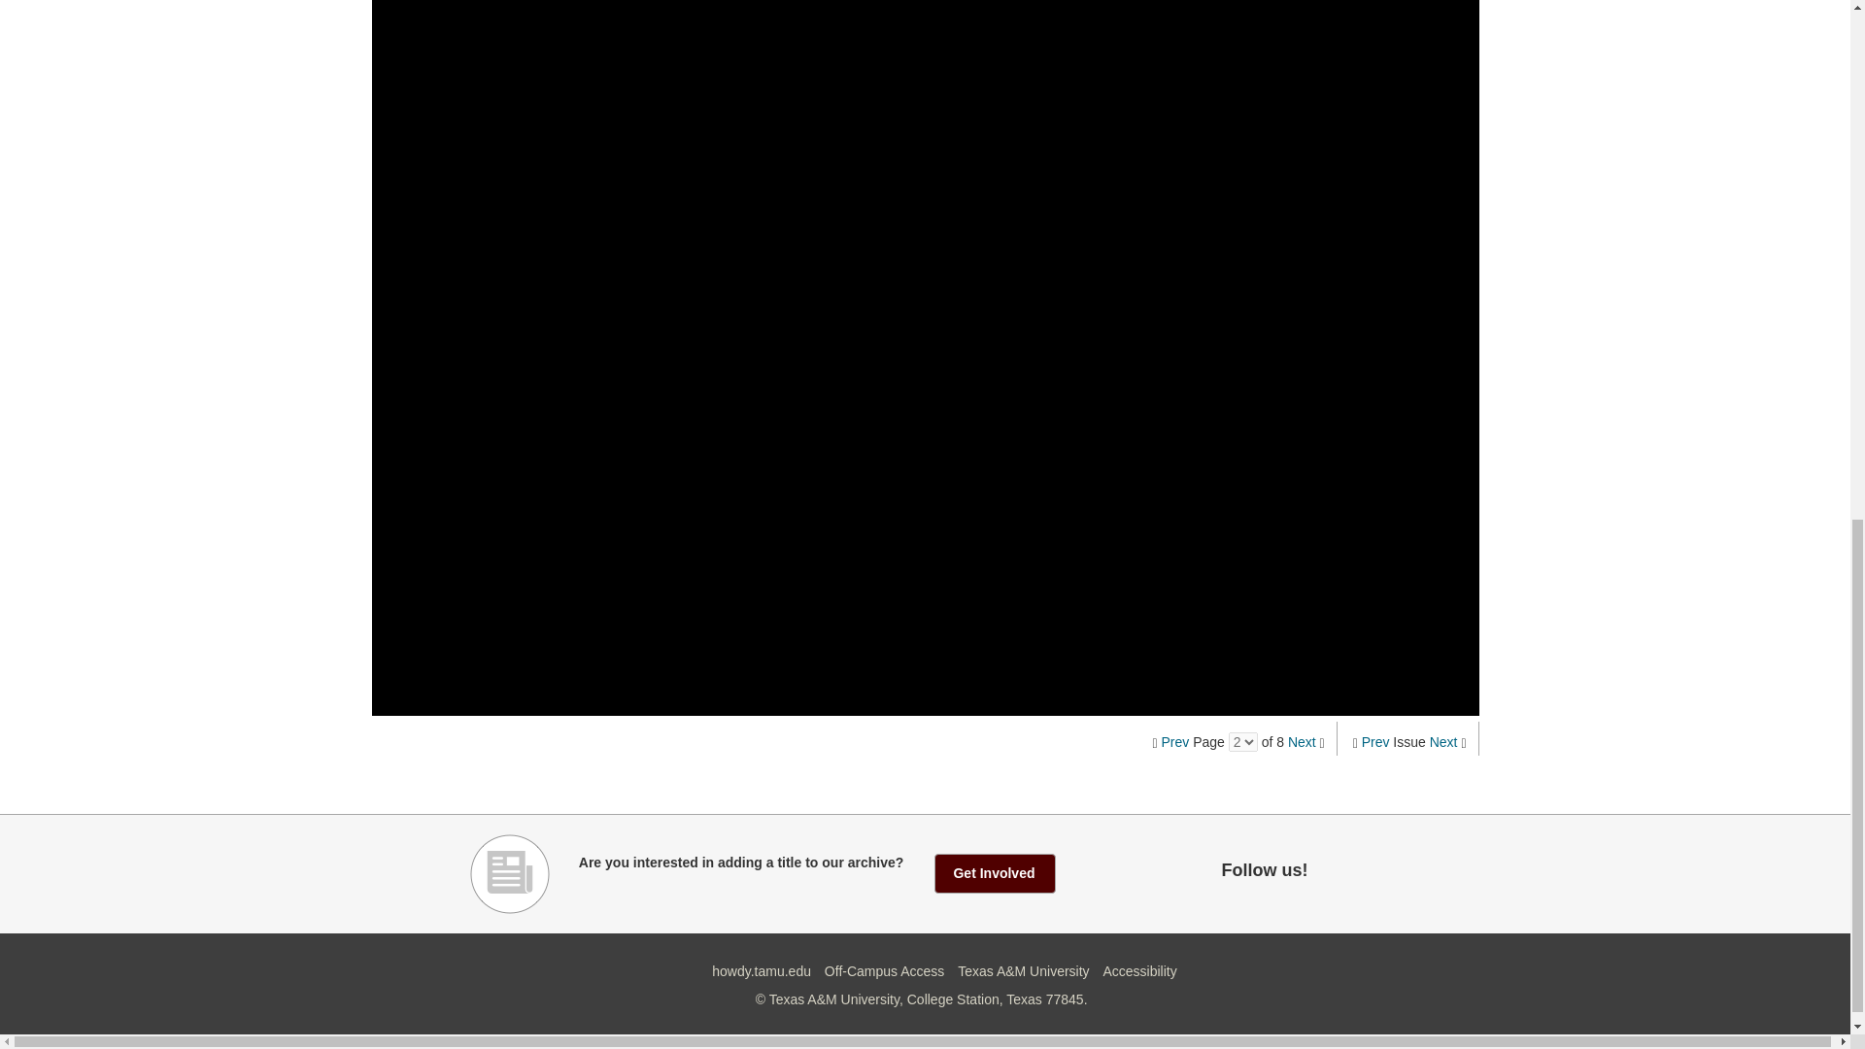 This screenshot has height=1049, width=1865. I want to click on Prev, so click(1175, 742).